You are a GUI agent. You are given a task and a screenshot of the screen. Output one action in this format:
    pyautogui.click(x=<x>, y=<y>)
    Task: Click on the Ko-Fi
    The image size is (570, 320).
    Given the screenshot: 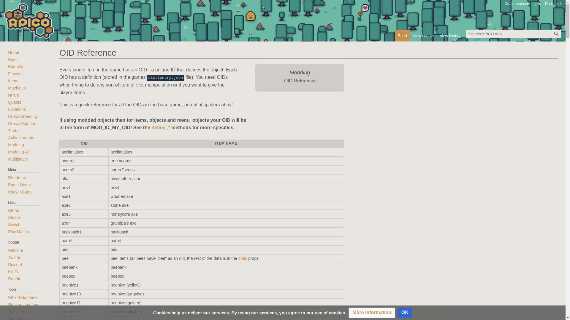 What is the action you would take?
    pyautogui.click(x=13, y=272)
    